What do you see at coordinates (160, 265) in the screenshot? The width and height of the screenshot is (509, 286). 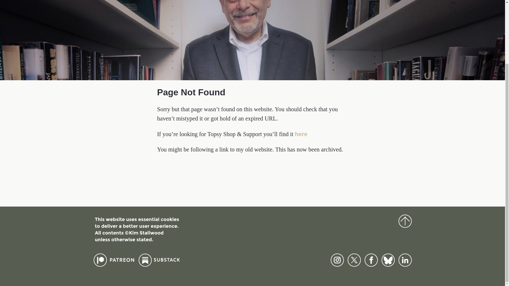 I see `Substack` at bounding box center [160, 265].